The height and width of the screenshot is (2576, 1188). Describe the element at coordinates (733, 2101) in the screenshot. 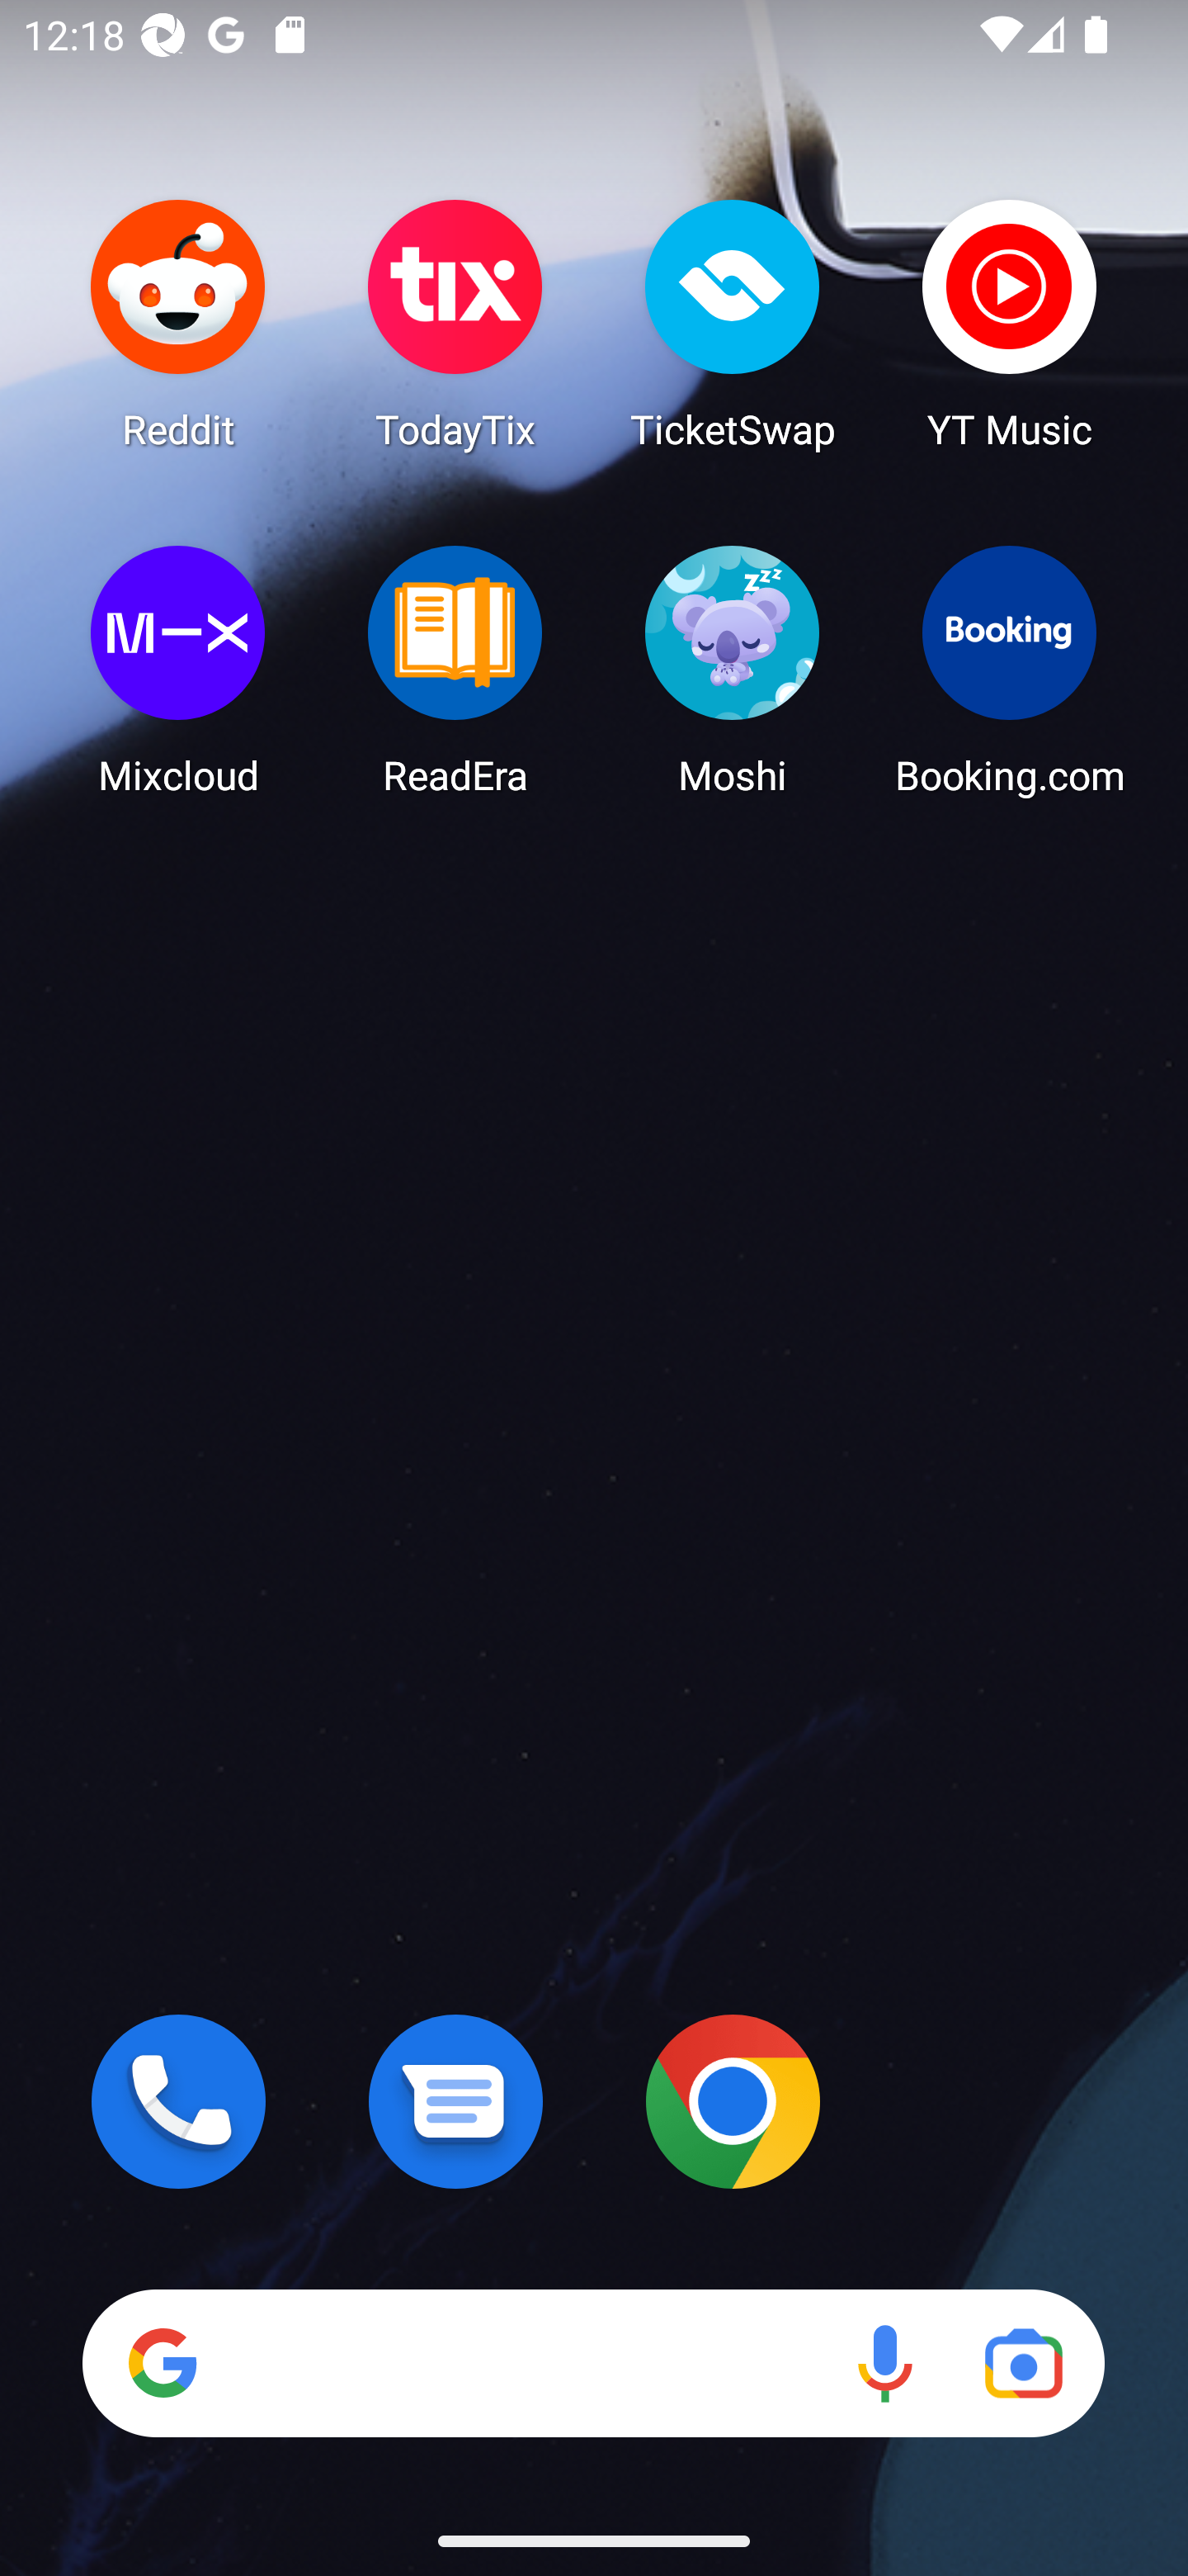

I see `Chrome` at that location.